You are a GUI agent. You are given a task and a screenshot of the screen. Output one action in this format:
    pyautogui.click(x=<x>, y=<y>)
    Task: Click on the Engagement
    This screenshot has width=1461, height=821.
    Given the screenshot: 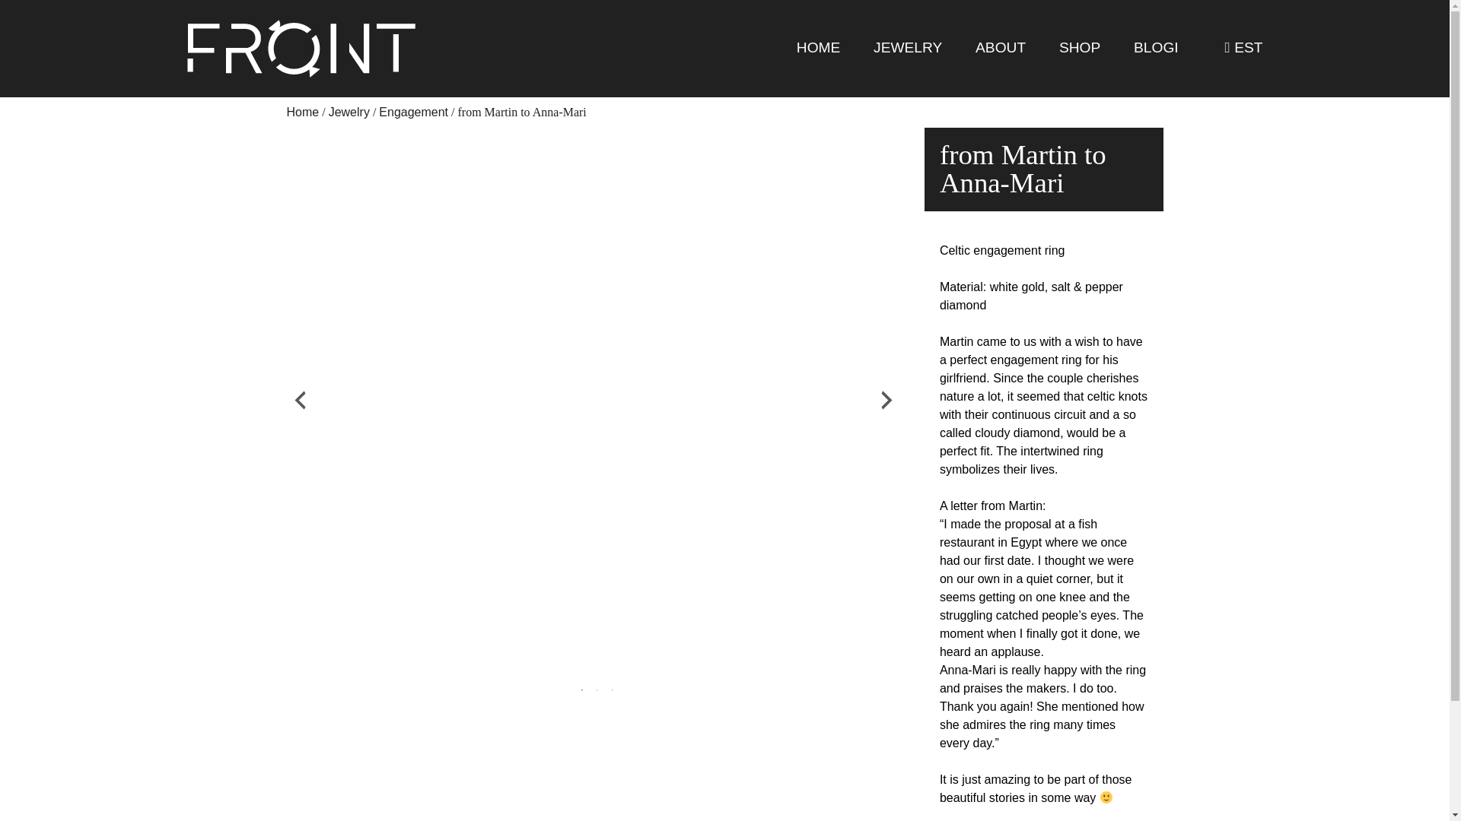 What is the action you would take?
    pyautogui.click(x=413, y=112)
    